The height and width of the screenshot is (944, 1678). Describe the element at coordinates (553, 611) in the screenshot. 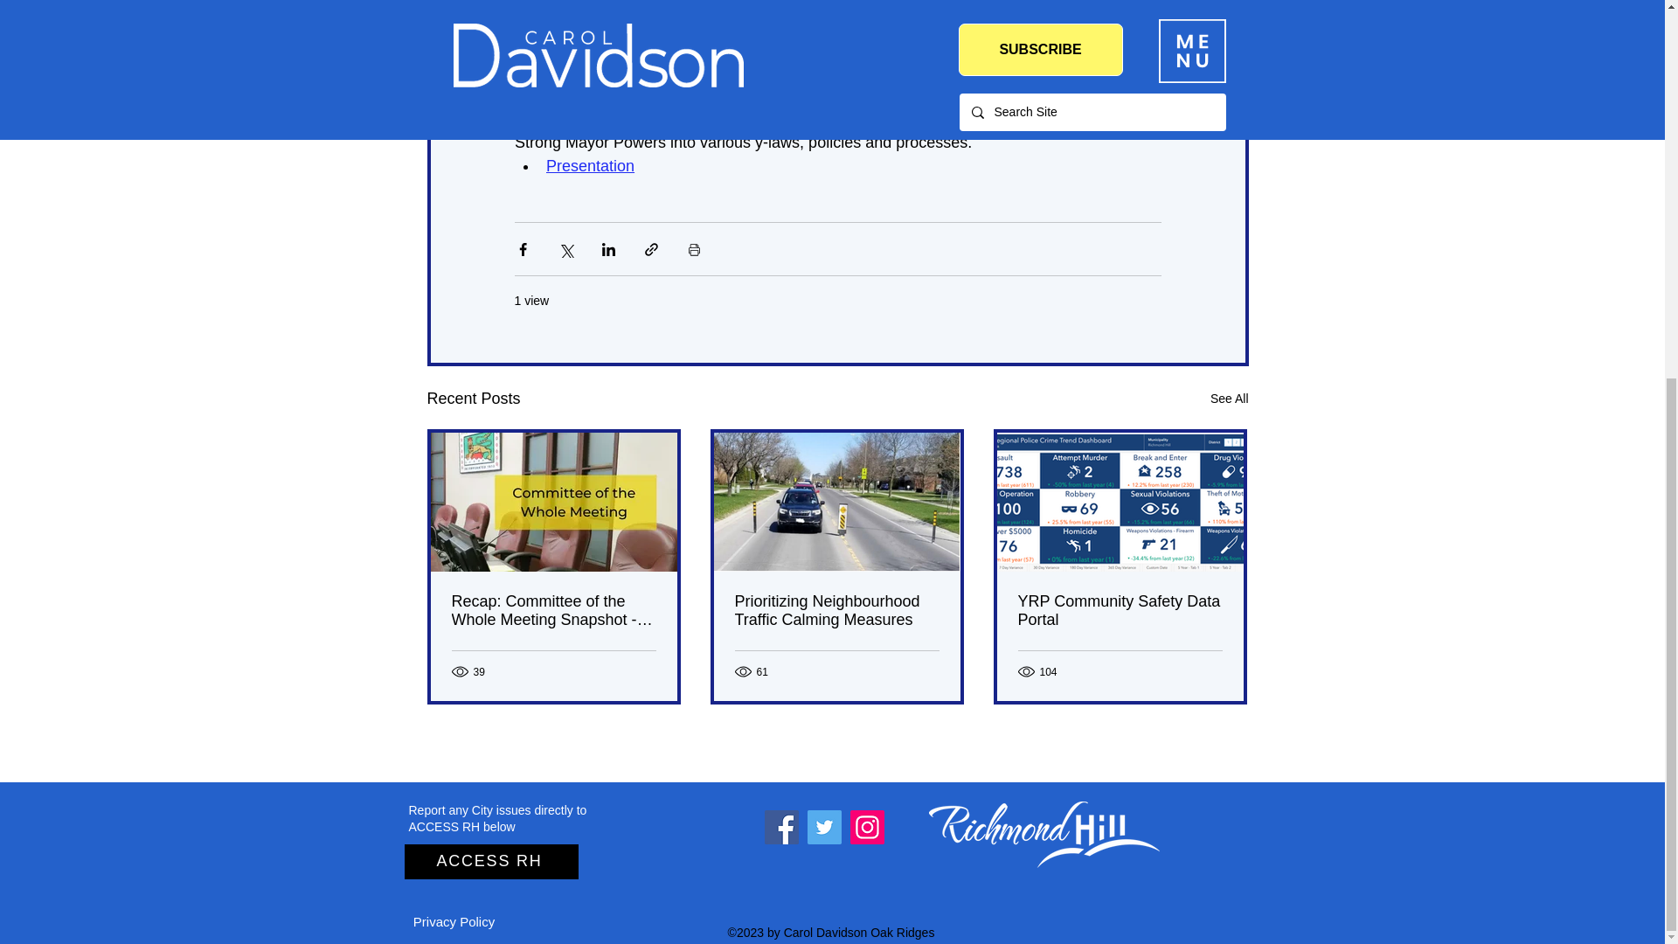

I see `Recap: Committee of the Whole Meeting Snapshot - Oct. 4` at that location.